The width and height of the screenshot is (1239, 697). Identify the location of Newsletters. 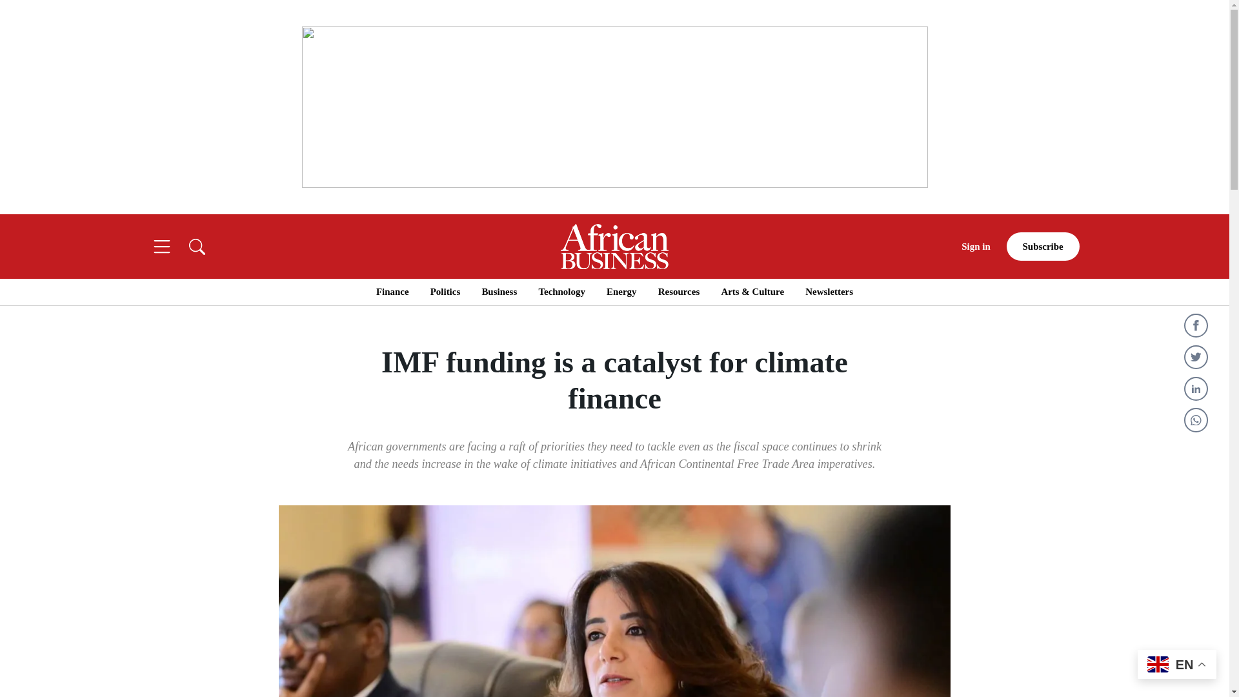
(829, 292).